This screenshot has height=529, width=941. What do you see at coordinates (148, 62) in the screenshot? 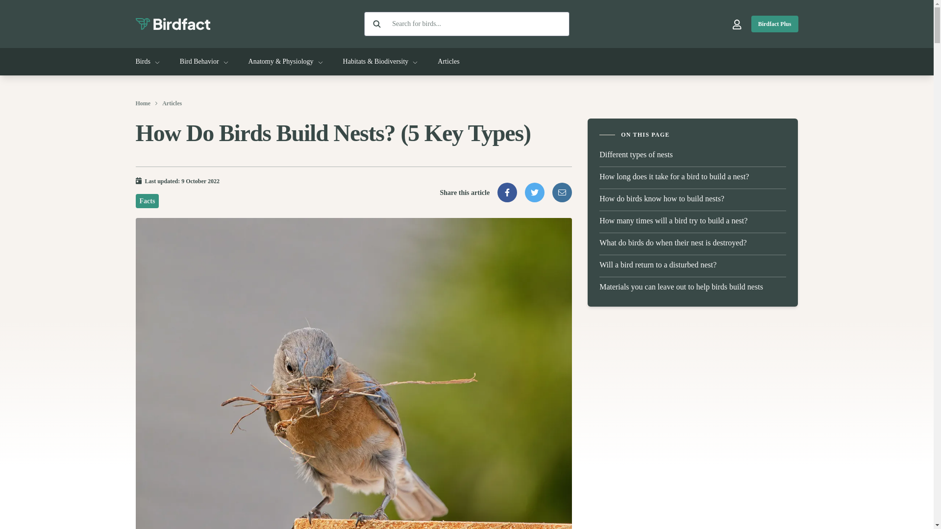
I see `All Birds` at bounding box center [148, 62].